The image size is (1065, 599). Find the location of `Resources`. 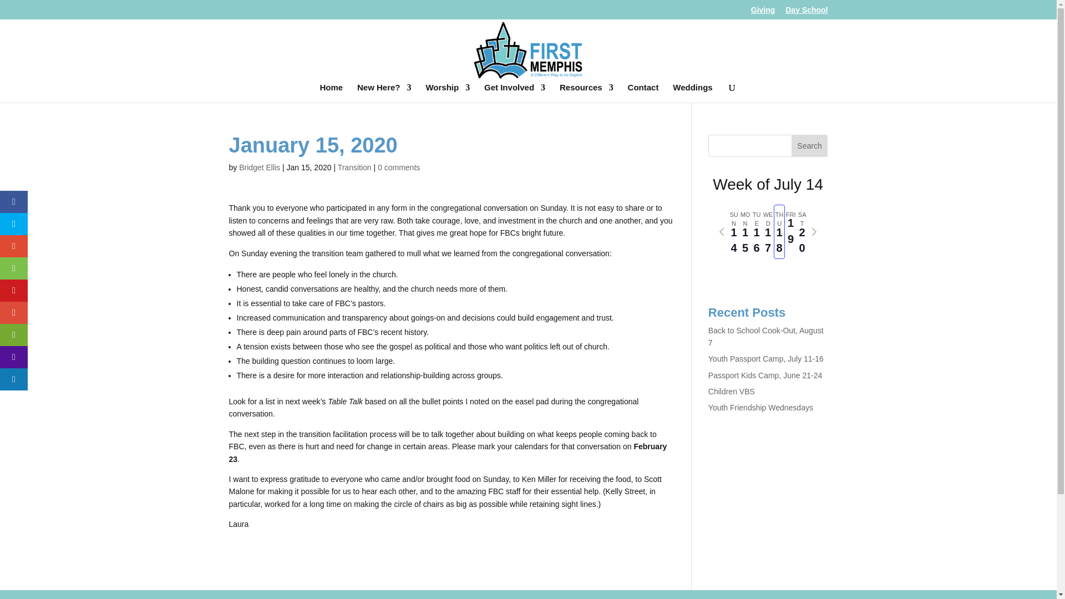

Resources is located at coordinates (586, 93).